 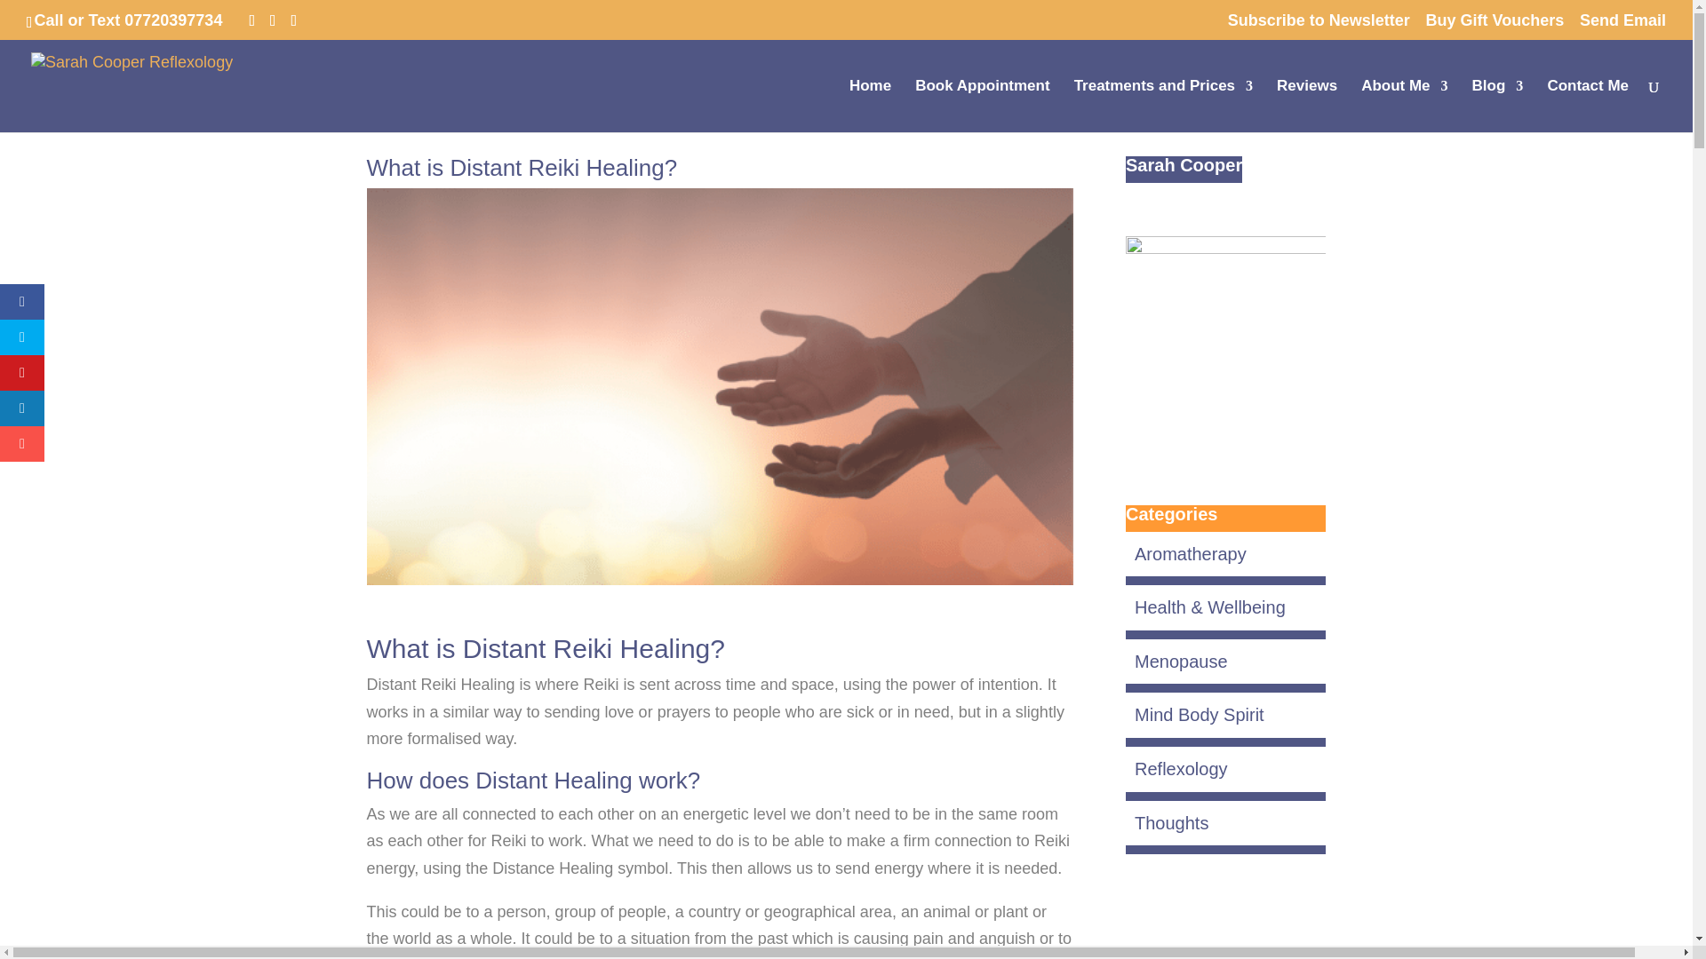 I want to click on Reviews, so click(x=1306, y=106).